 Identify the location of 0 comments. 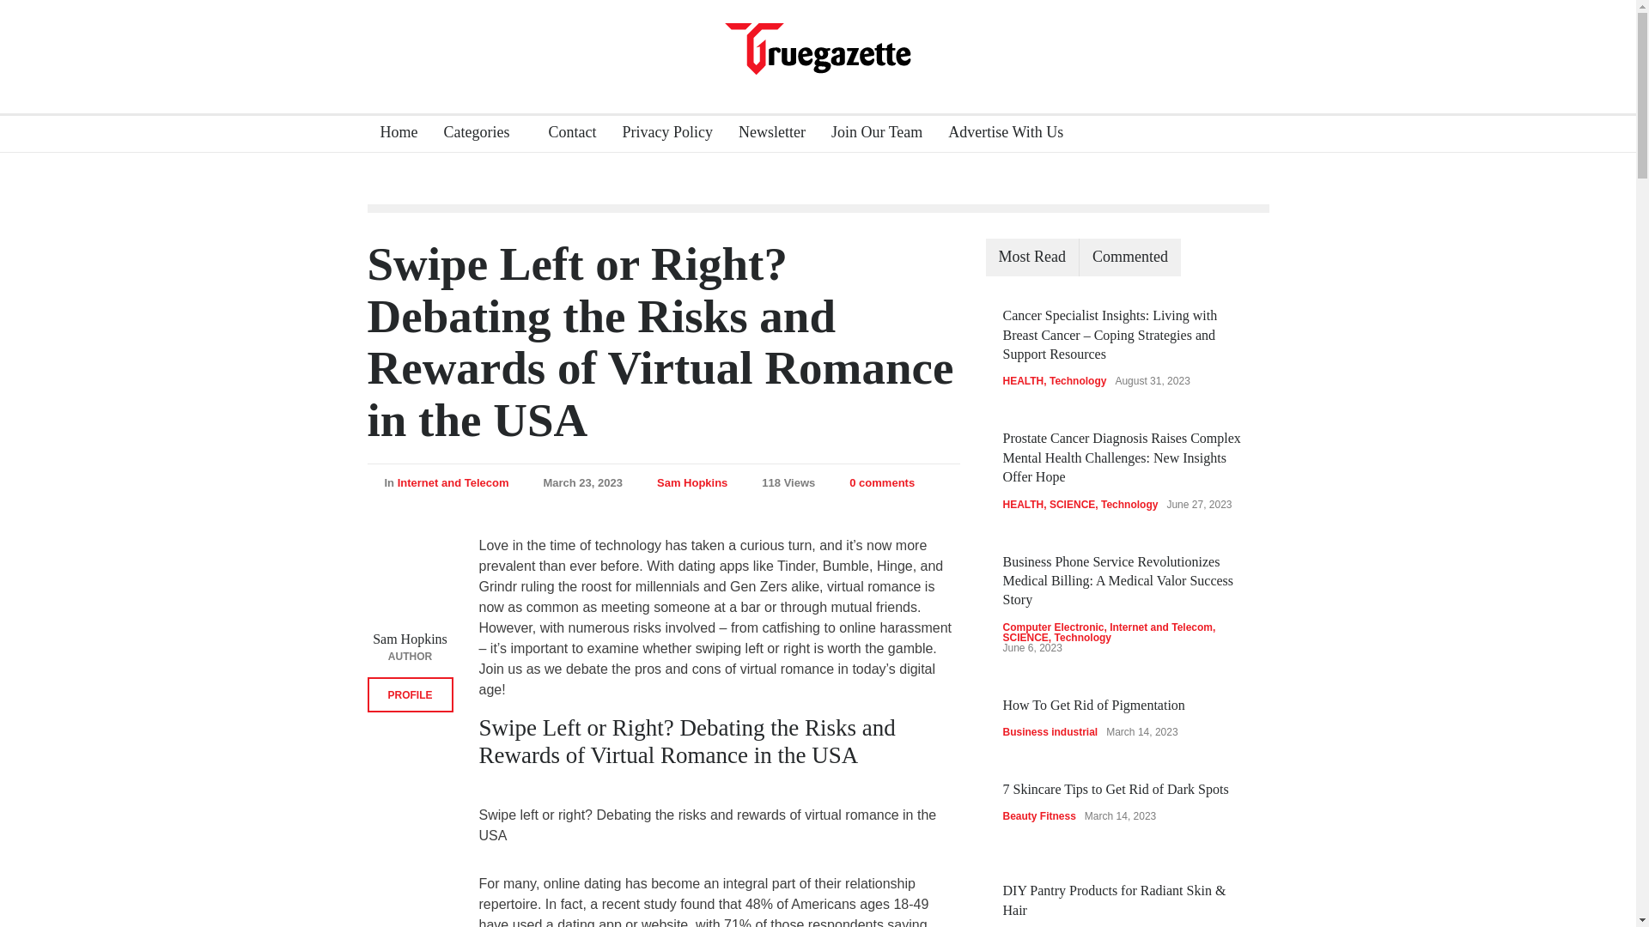
(873, 482).